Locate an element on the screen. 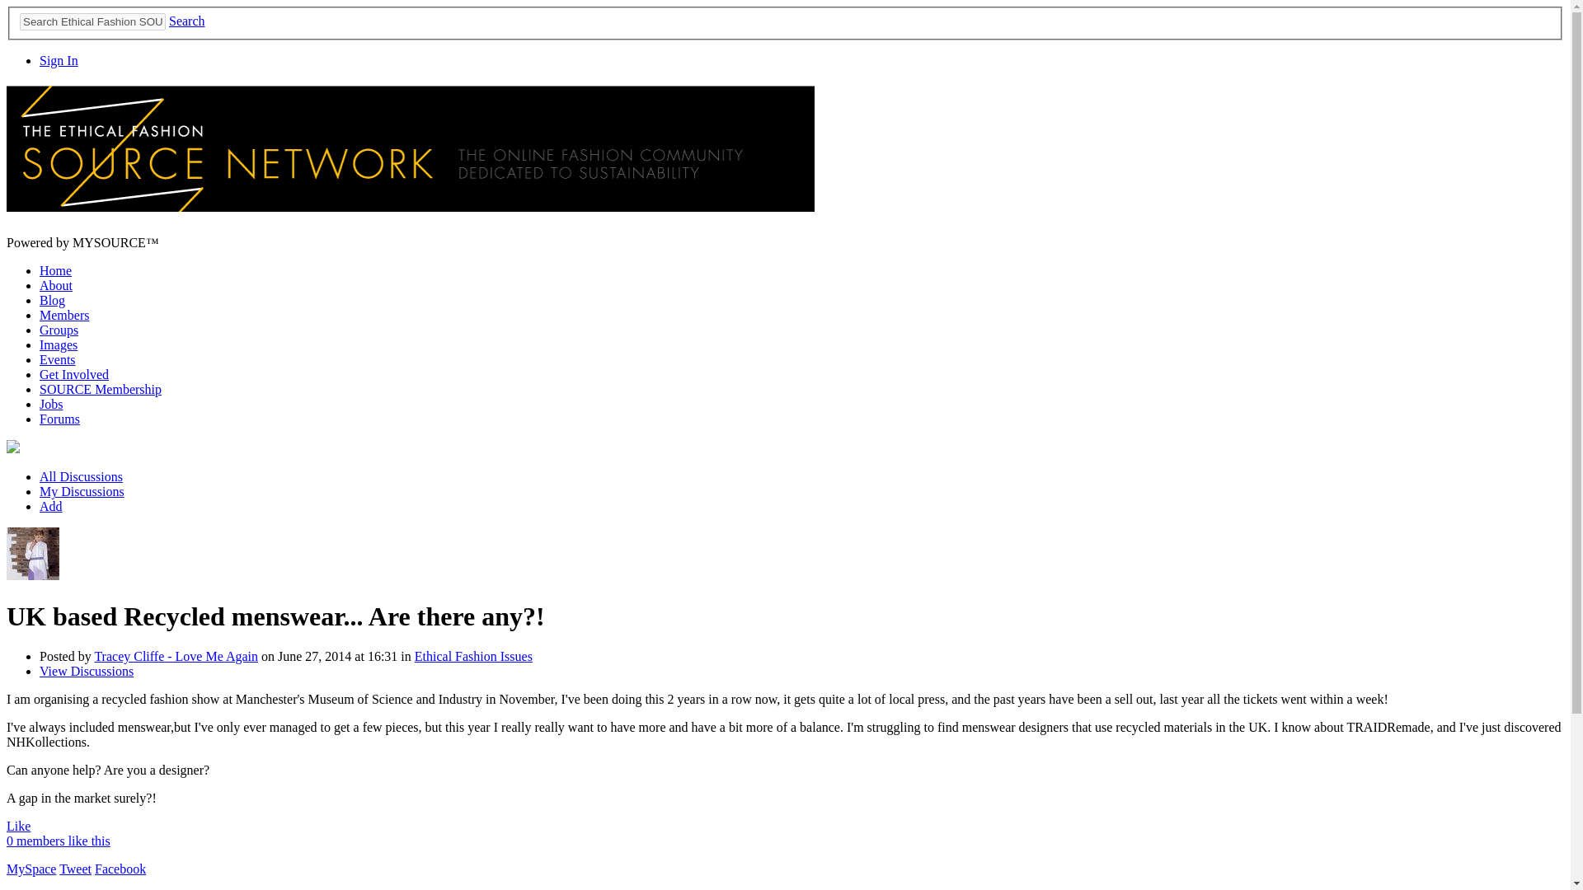 The width and height of the screenshot is (1583, 890). Facebook is located at coordinates (120, 869).